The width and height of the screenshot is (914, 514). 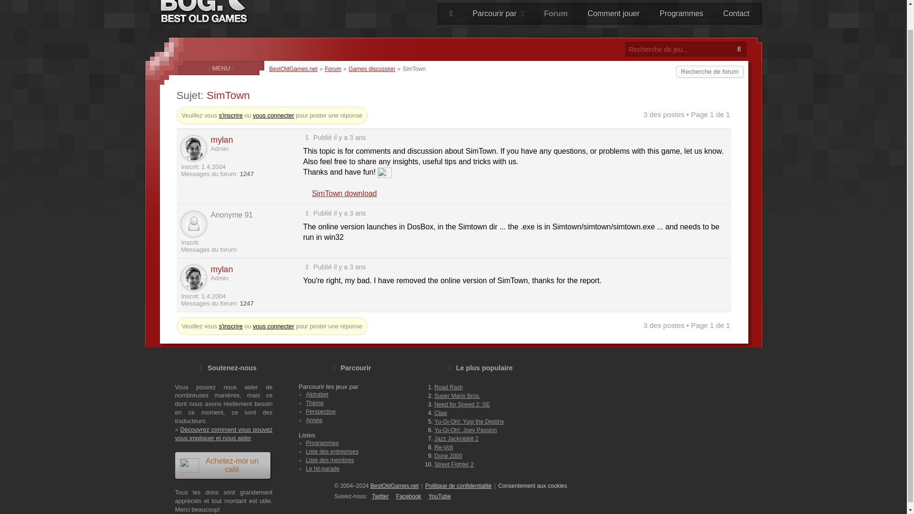 What do you see at coordinates (349, 137) in the screenshot?
I see `22. Janvier 2021 23:22:22` at bounding box center [349, 137].